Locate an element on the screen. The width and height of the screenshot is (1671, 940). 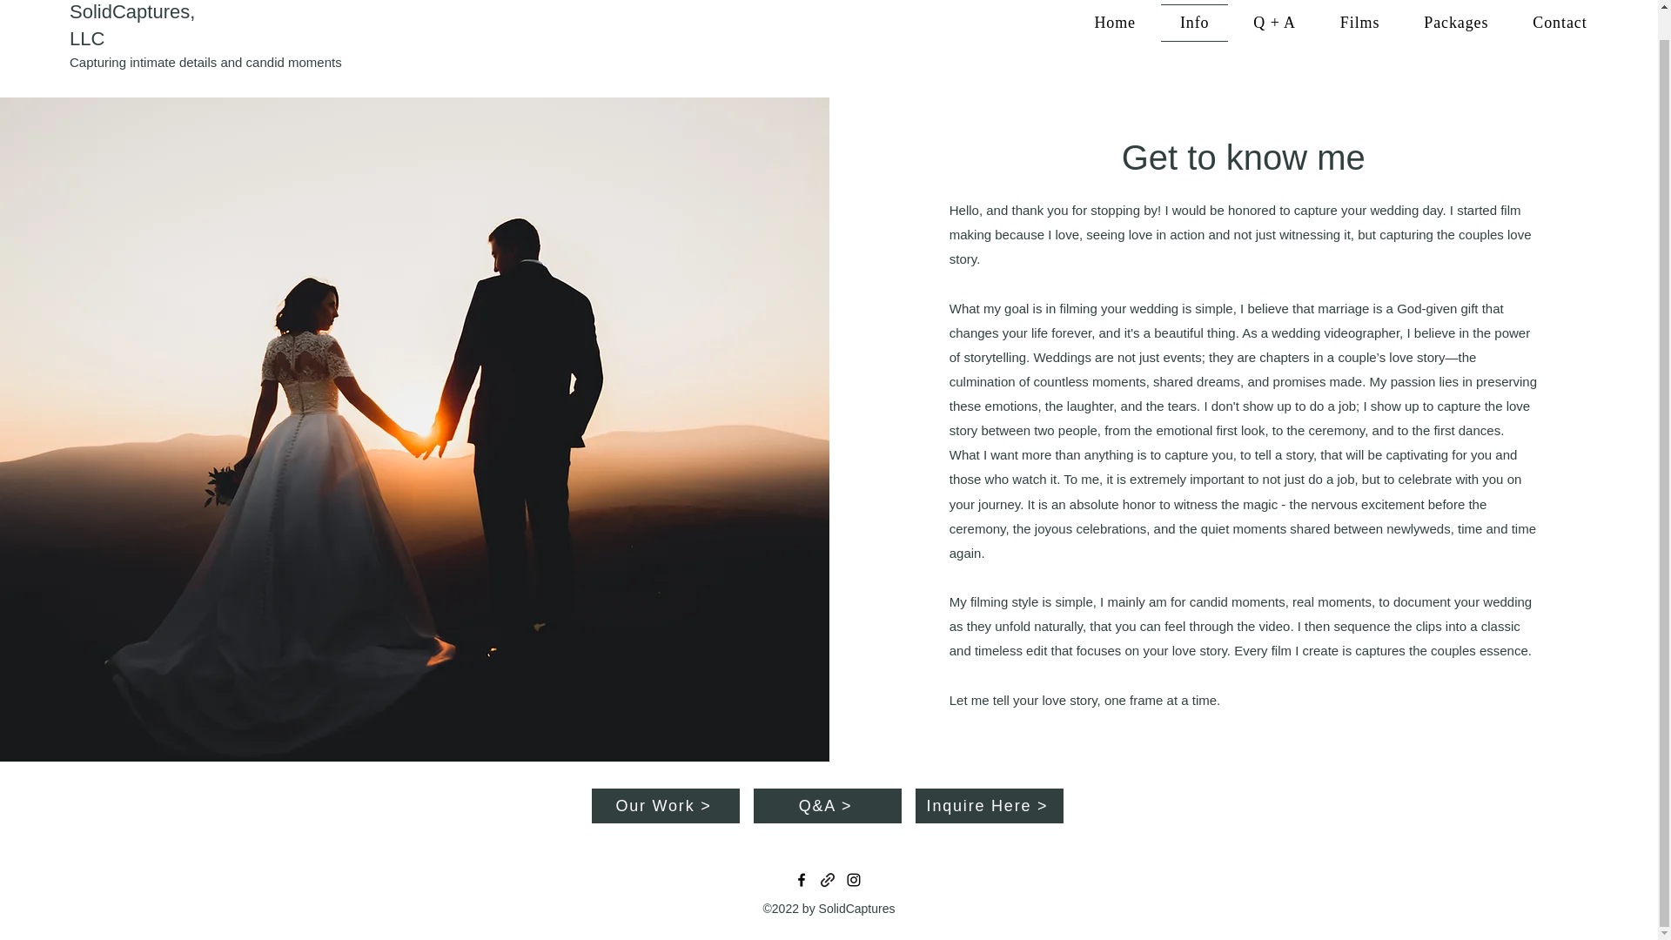
Contact is located at coordinates (1560, 23).